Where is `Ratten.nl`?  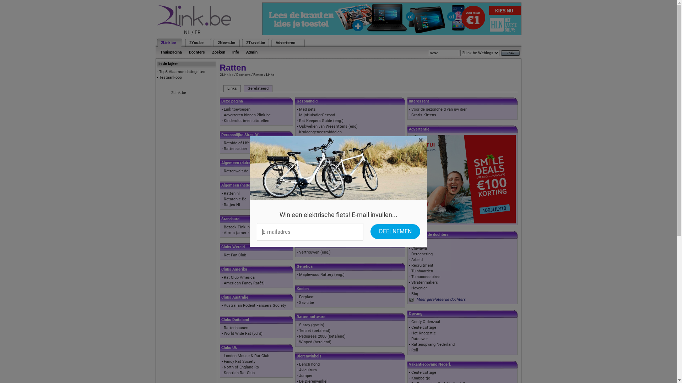 Ratten.nl is located at coordinates (232, 194).